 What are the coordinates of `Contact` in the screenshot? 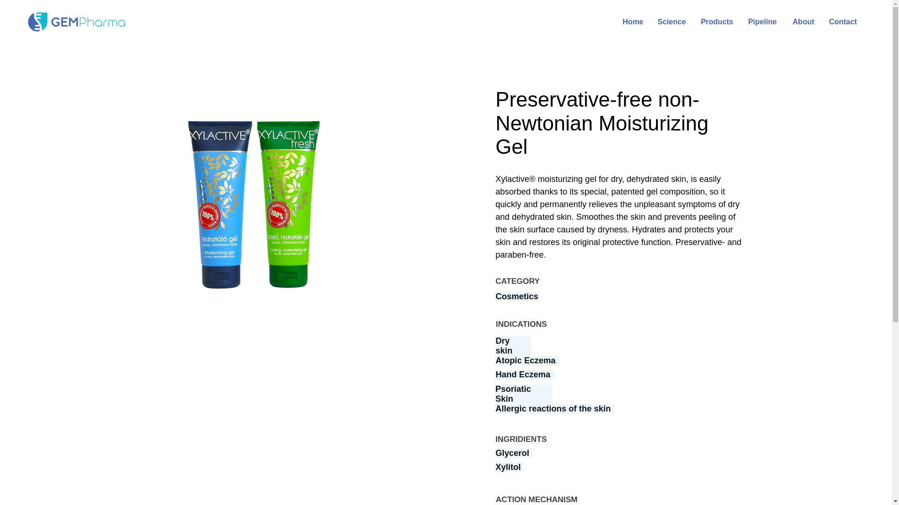 It's located at (843, 22).